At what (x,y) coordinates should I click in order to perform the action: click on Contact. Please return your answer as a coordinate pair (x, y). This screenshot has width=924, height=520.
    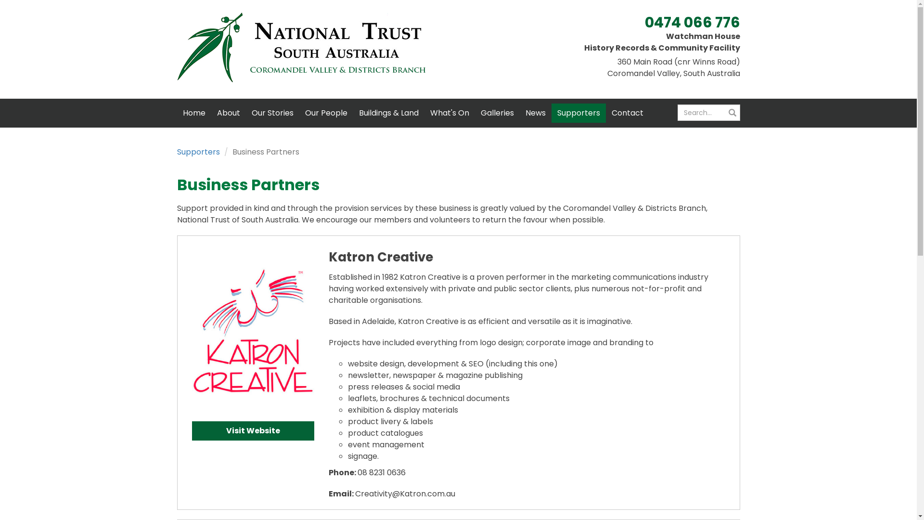
    Looking at the image, I should click on (627, 113).